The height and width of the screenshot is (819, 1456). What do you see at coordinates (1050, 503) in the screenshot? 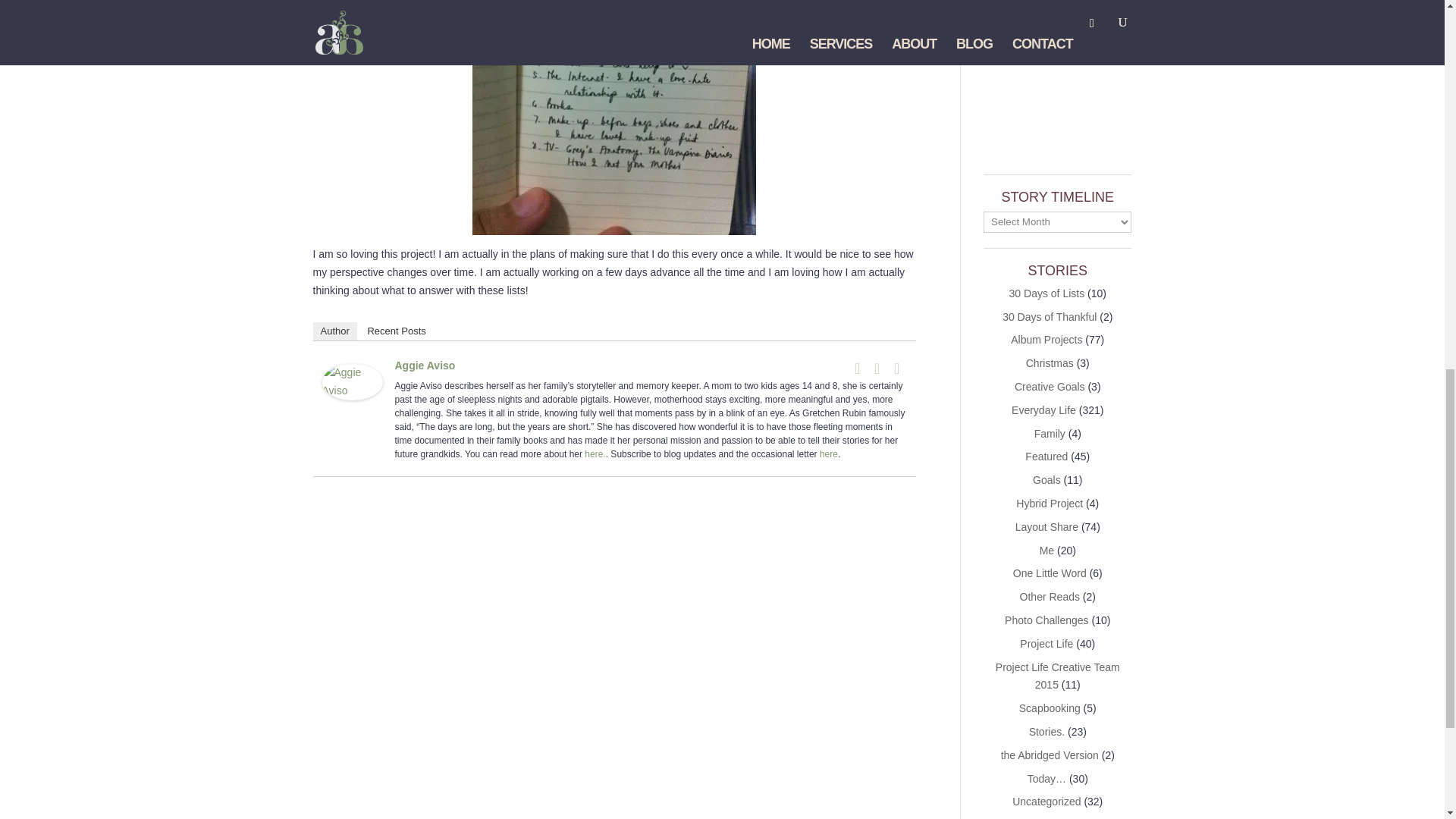
I see `Hybrid Project` at bounding box center [1050, 503].